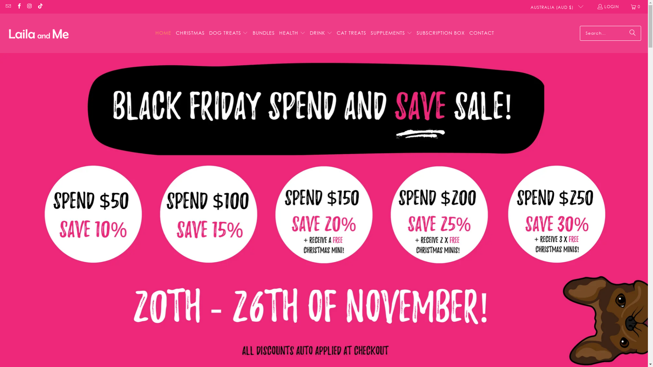  I want to click on BUNDLES, so click(264, 33).